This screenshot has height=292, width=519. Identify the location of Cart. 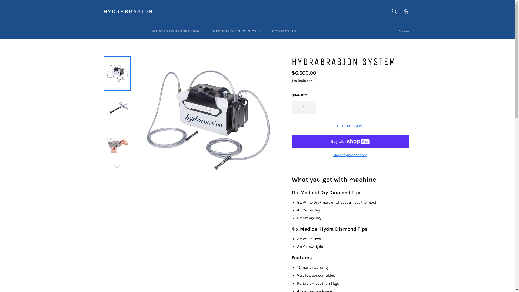
(406, 11).